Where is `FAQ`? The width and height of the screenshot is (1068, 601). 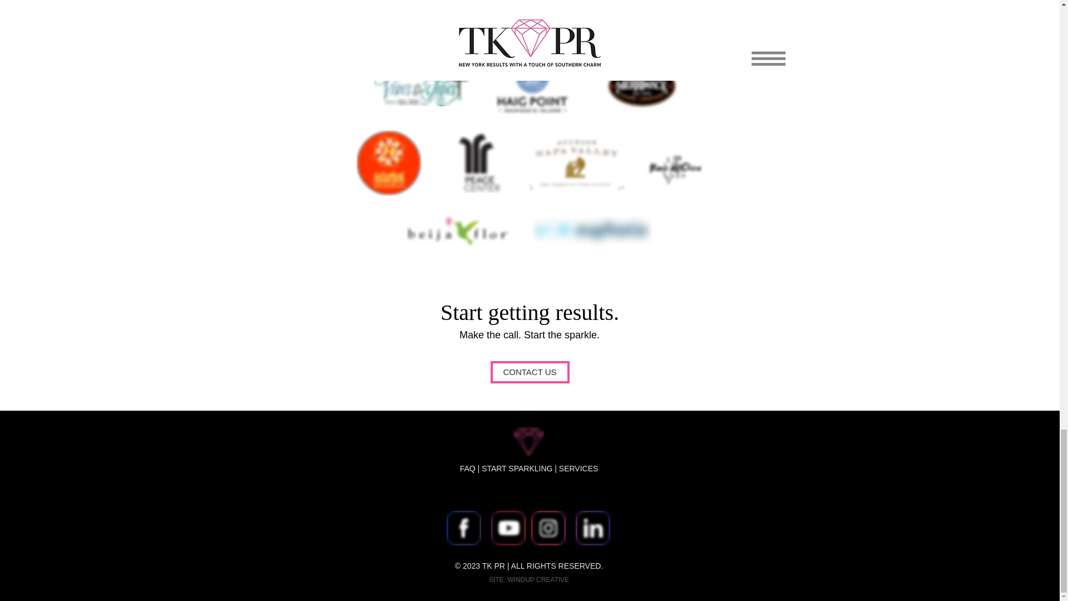 FAQ is located at coordinates (467, 468).